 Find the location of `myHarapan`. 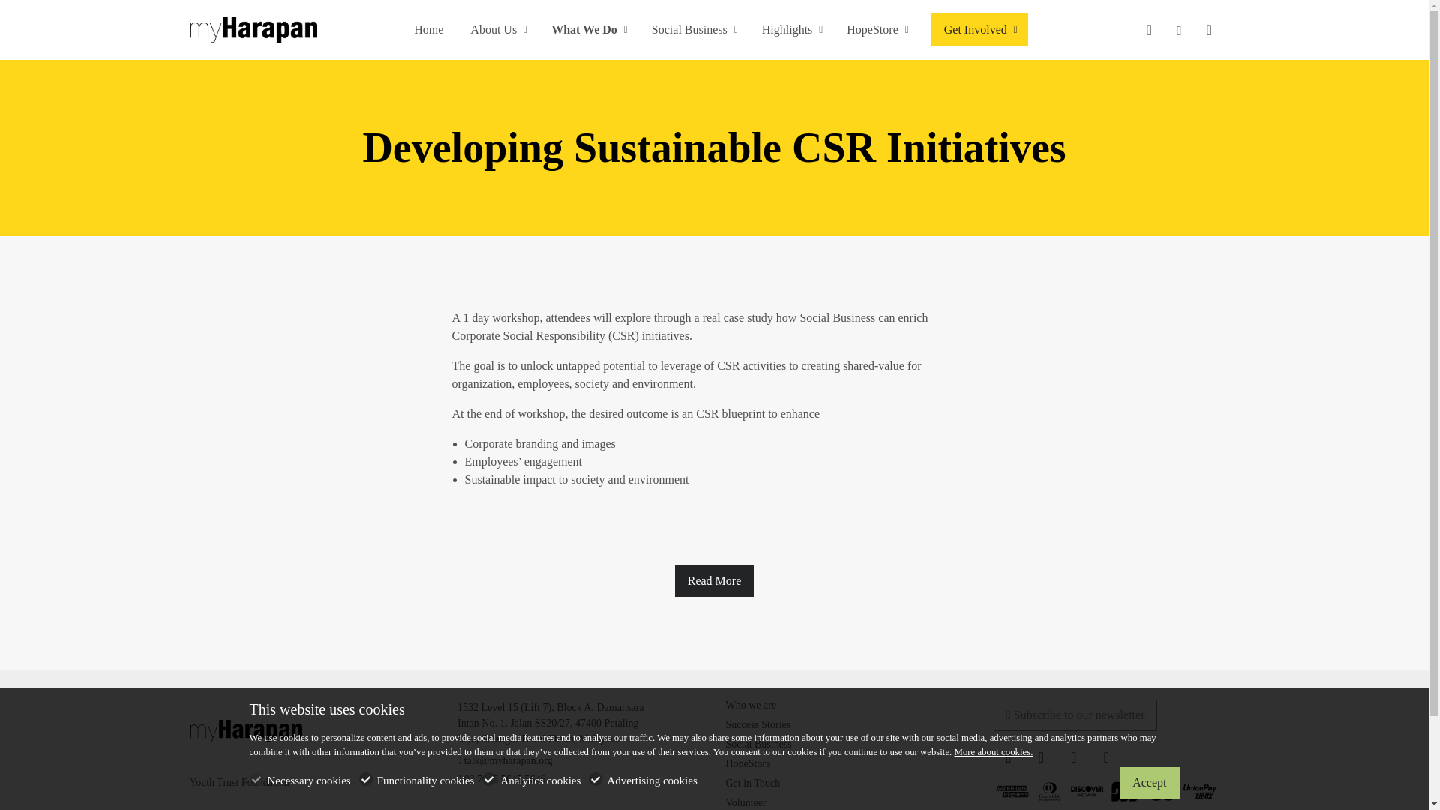

myHarapan is located at coordinates (252, 28).